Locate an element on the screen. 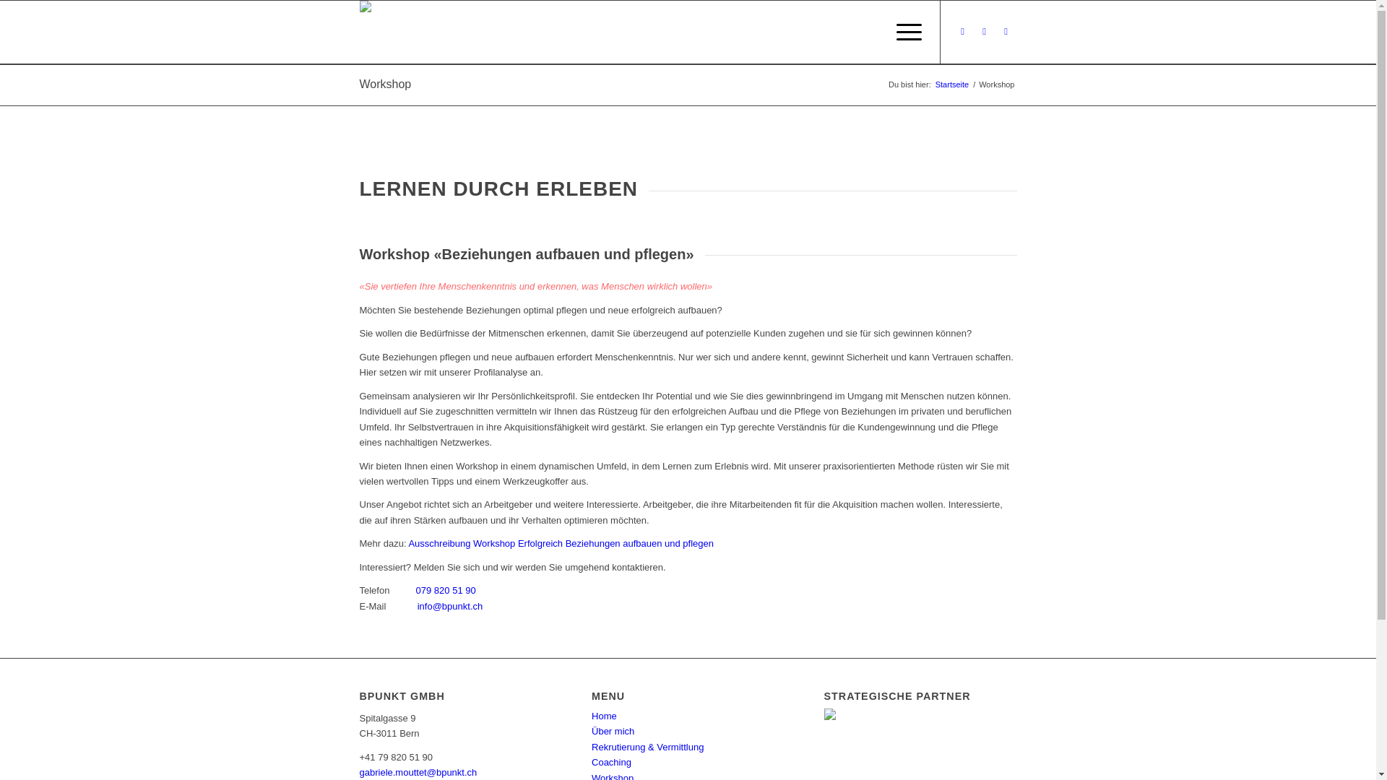 Image resolution: width=1387 pixels, height=780 pixels. info@bpunkt.ch is located at coordinates (449, 607).